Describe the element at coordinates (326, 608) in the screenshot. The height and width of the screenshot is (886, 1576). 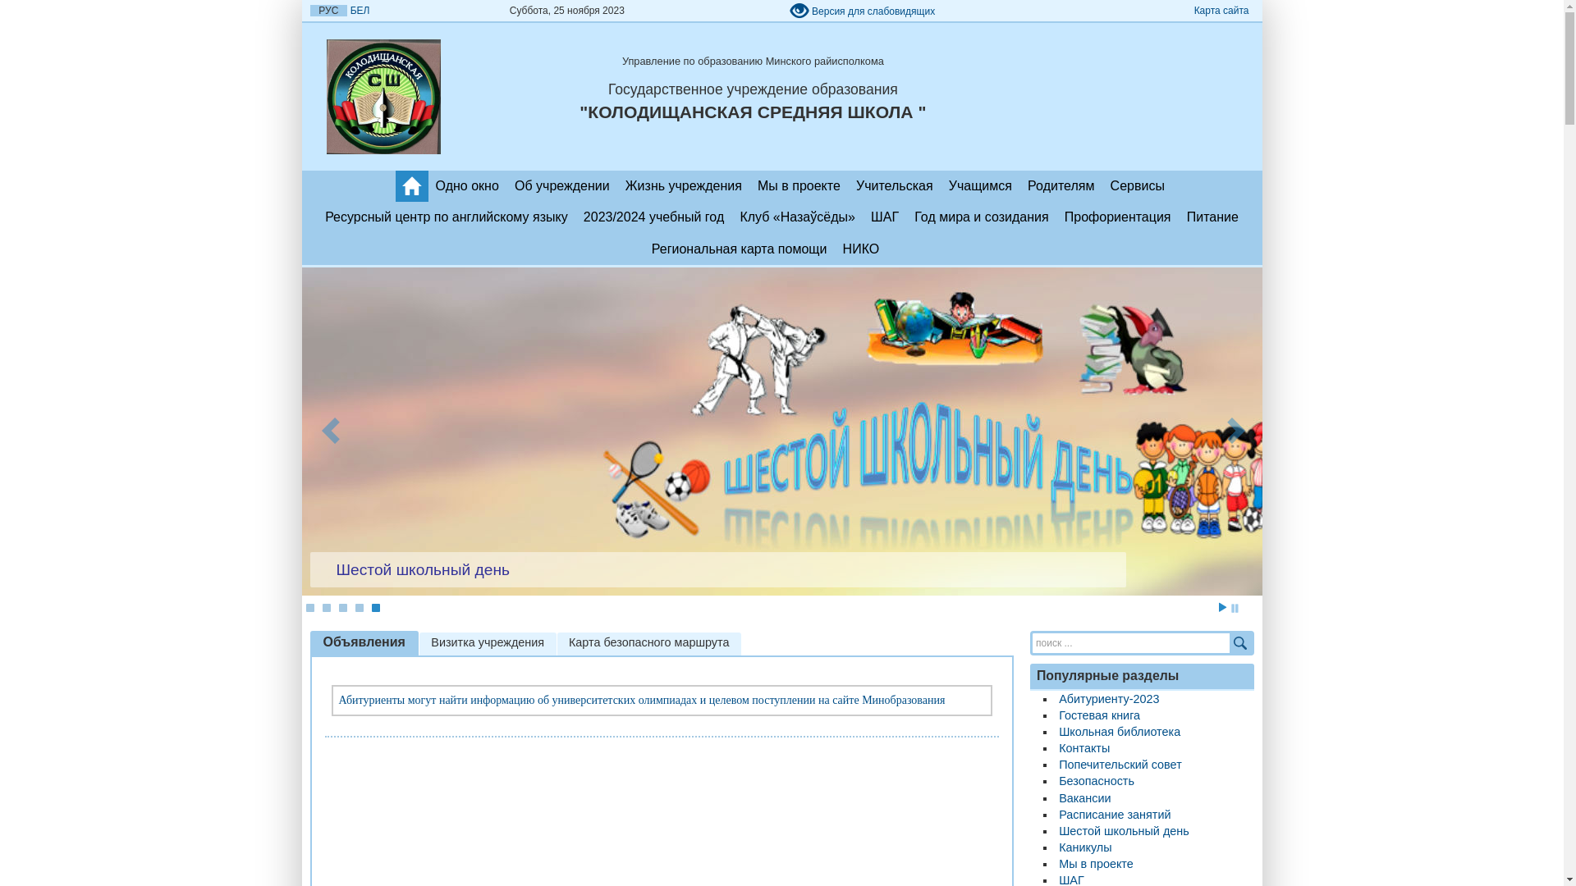
I see `2` at that location.